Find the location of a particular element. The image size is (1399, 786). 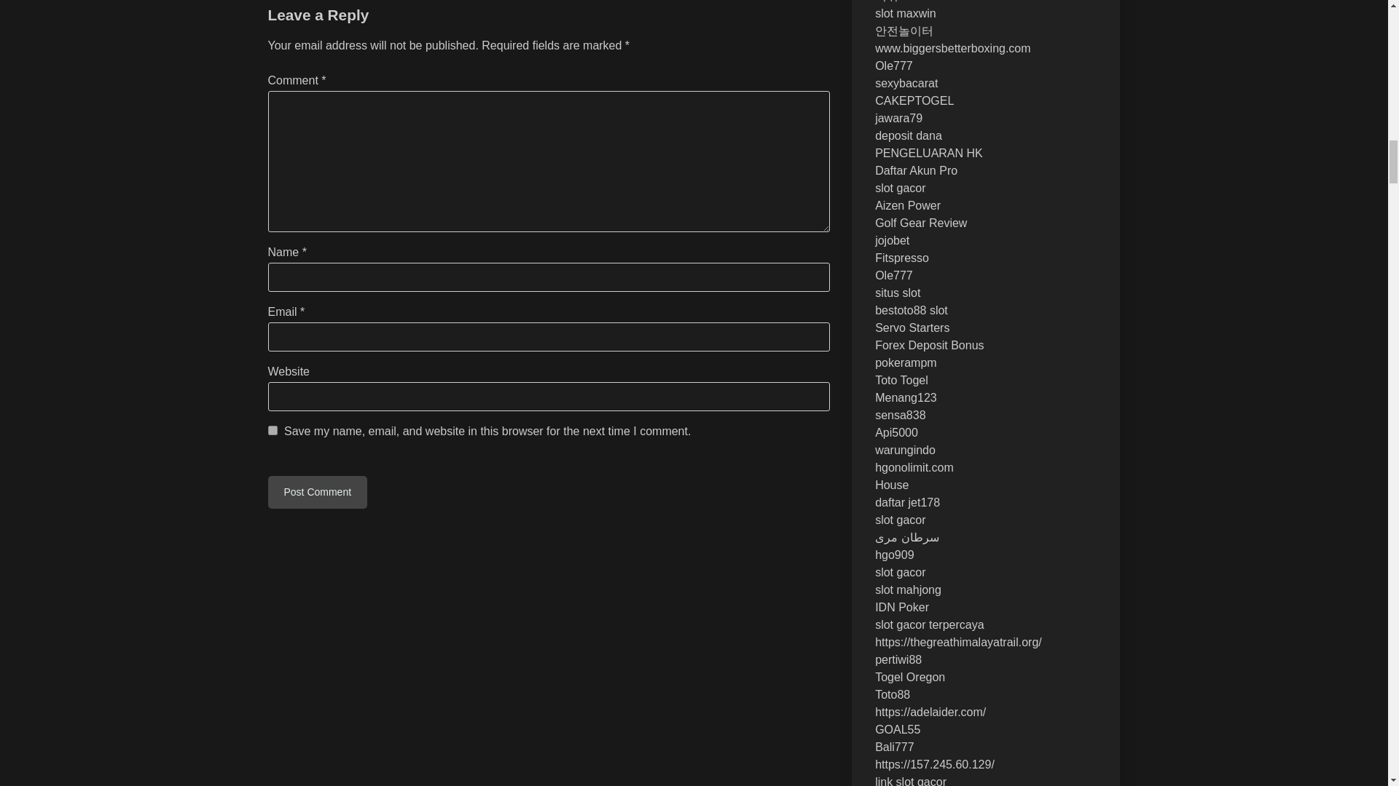

jojobet is located at coordinates (892, 240).